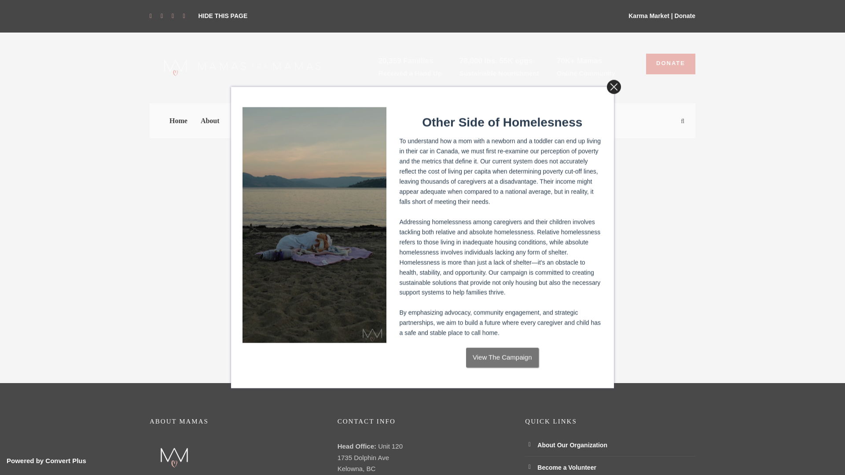 This screenshot has height=475, width=845. Describe the element at coordinates (309, 127) in the screenshot. I see `Join Mamas` at that location.